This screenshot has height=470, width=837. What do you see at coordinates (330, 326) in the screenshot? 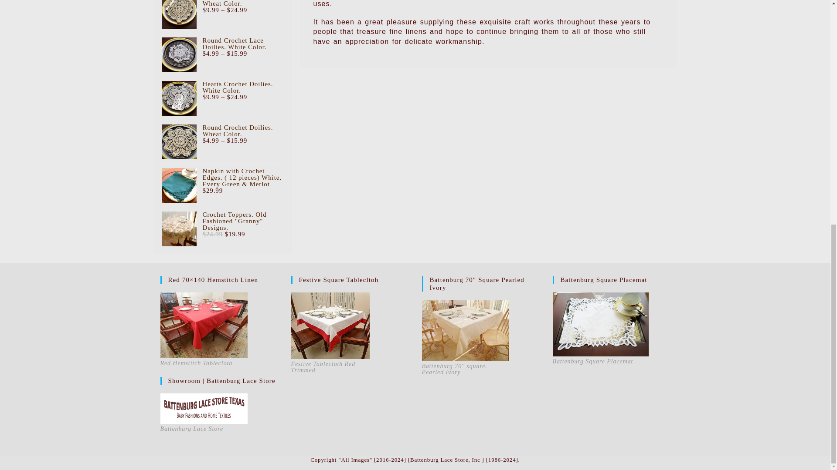
I see `Festive Square Tablecltoh` at bounding box center [330, 326].